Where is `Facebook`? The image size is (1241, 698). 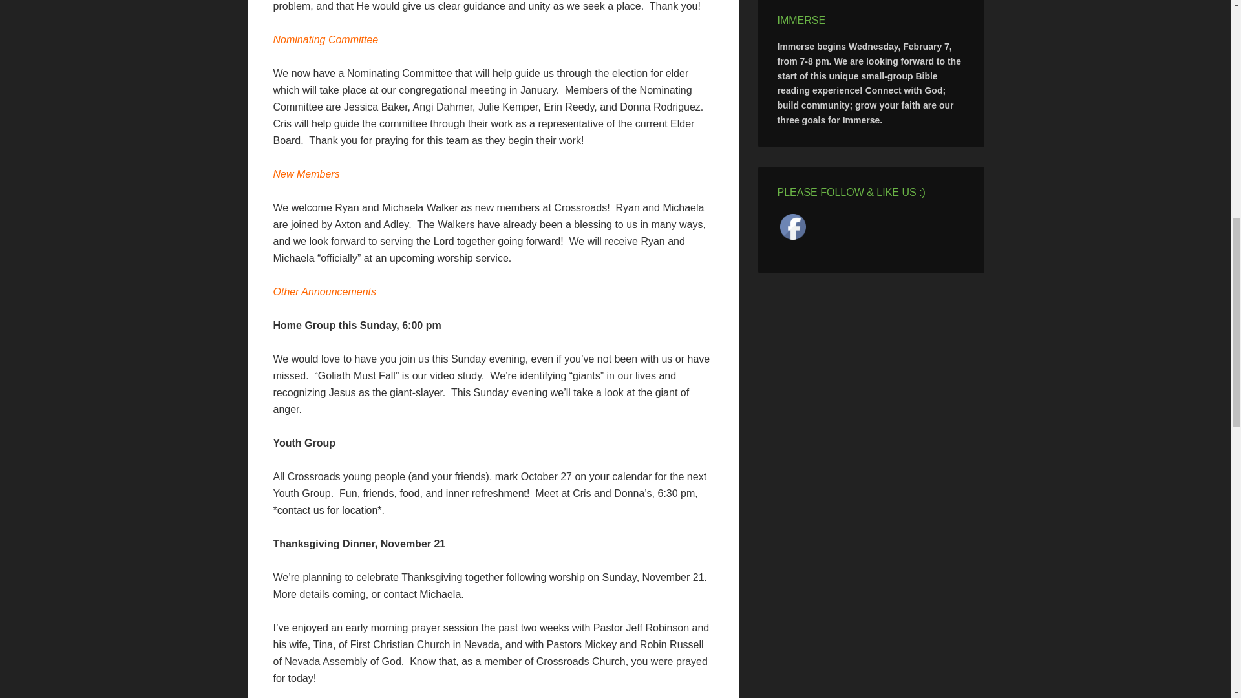 Facebook is located at coordinates (792, 226).